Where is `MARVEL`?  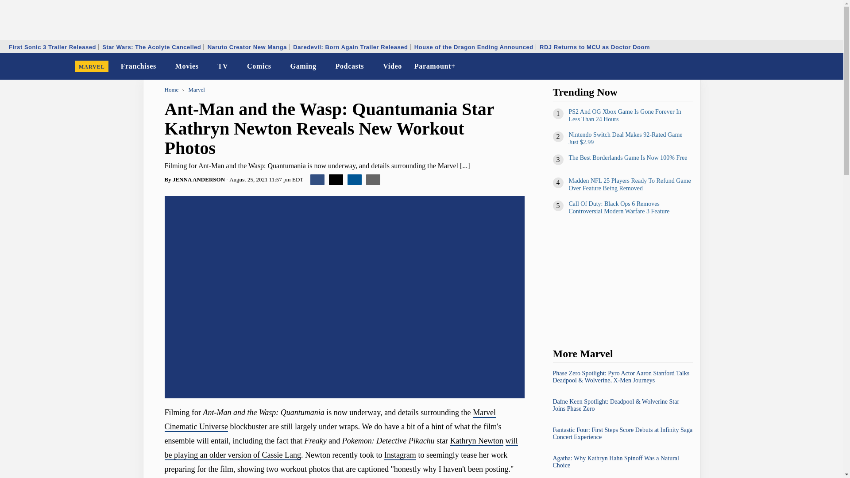
MARVEL is located at coordinates (92, 66).